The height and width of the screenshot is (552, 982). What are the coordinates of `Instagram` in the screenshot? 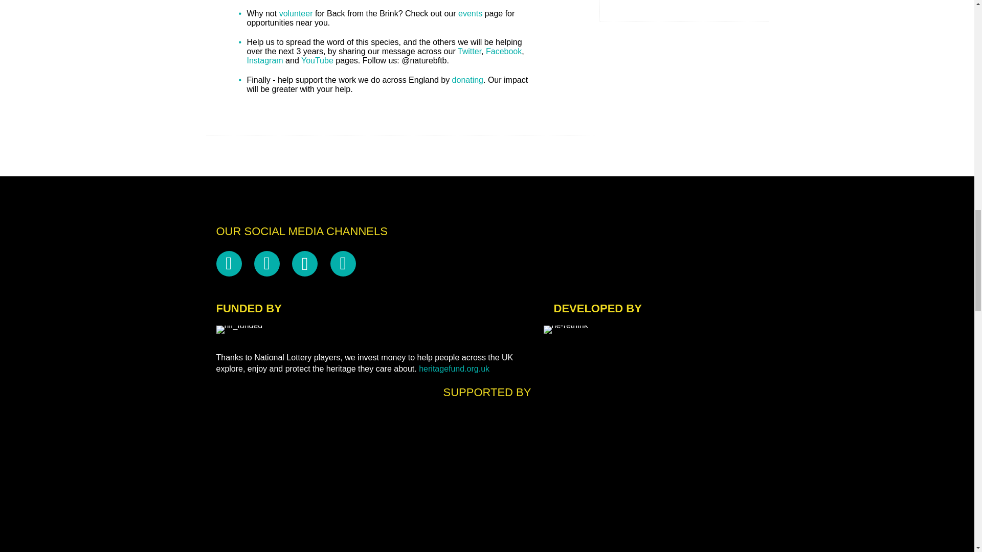 It's located at (264, 60).